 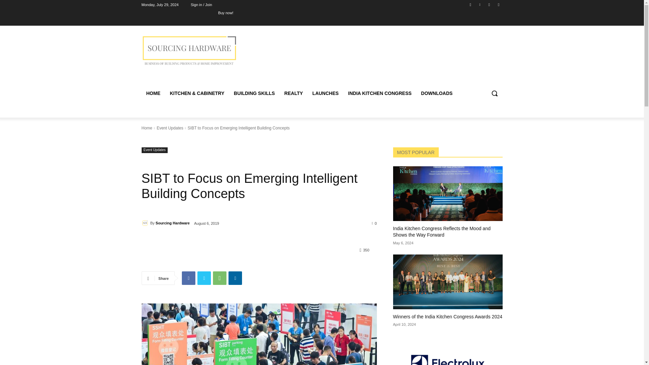 I want to click on Event Updates, so click(x=154, y=150).